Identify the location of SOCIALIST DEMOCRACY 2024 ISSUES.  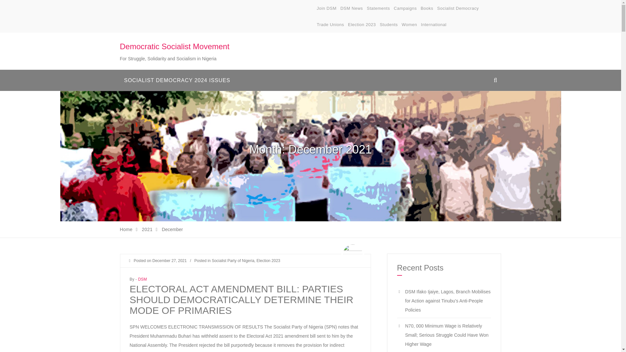
(177, 80).